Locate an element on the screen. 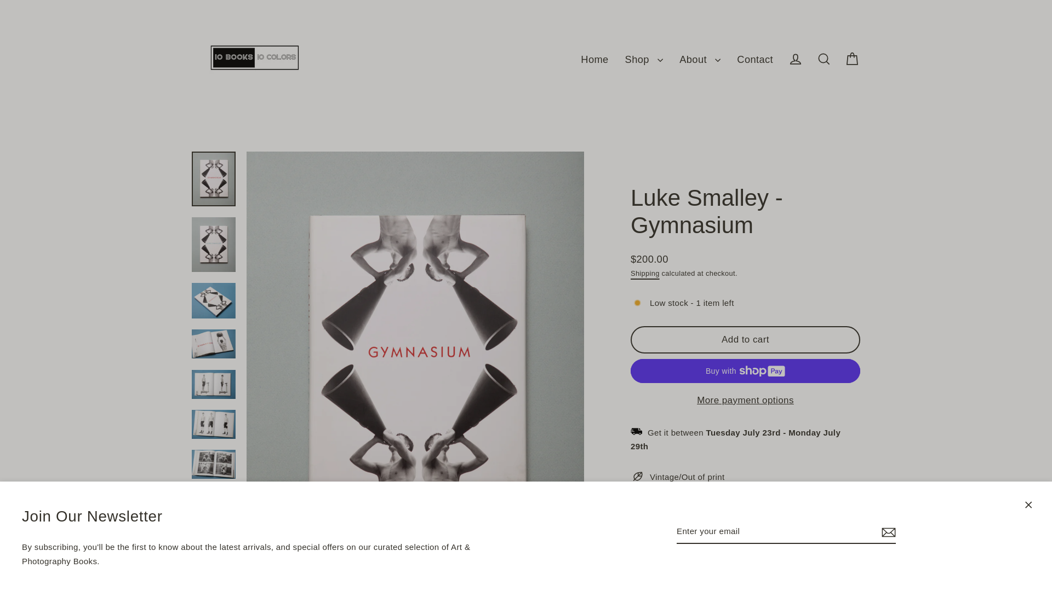 This screenshot has width=1052, height=591. icon-X is located at coordinates (1028, 505).